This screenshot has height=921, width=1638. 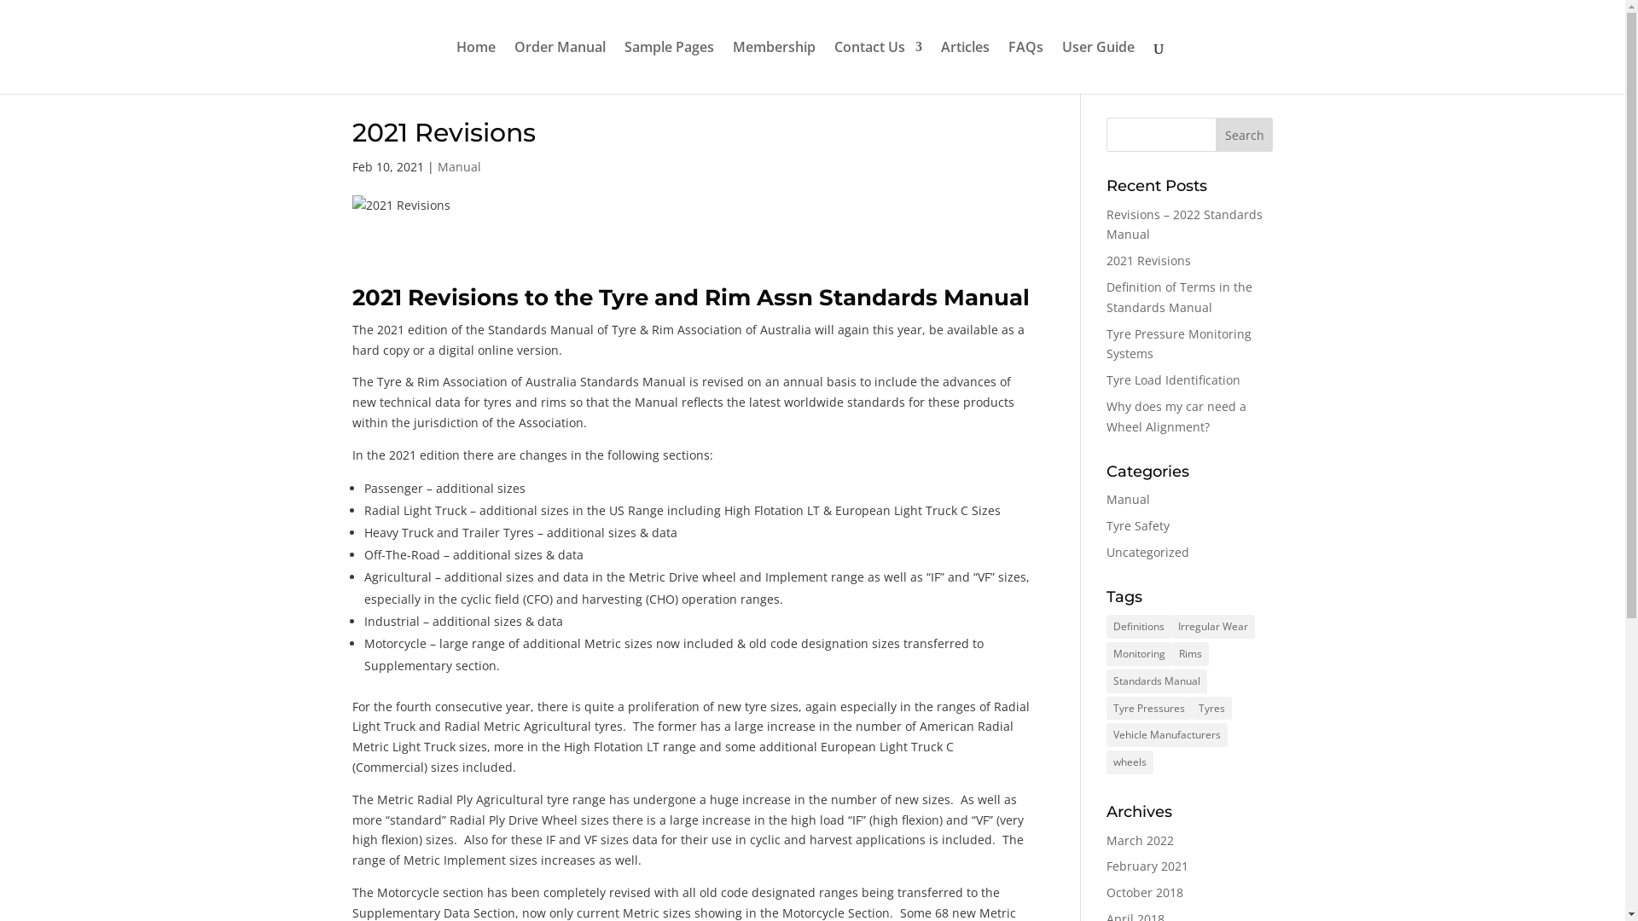 I want to click on Tyre Pressures, so click(x=1149, y=709).